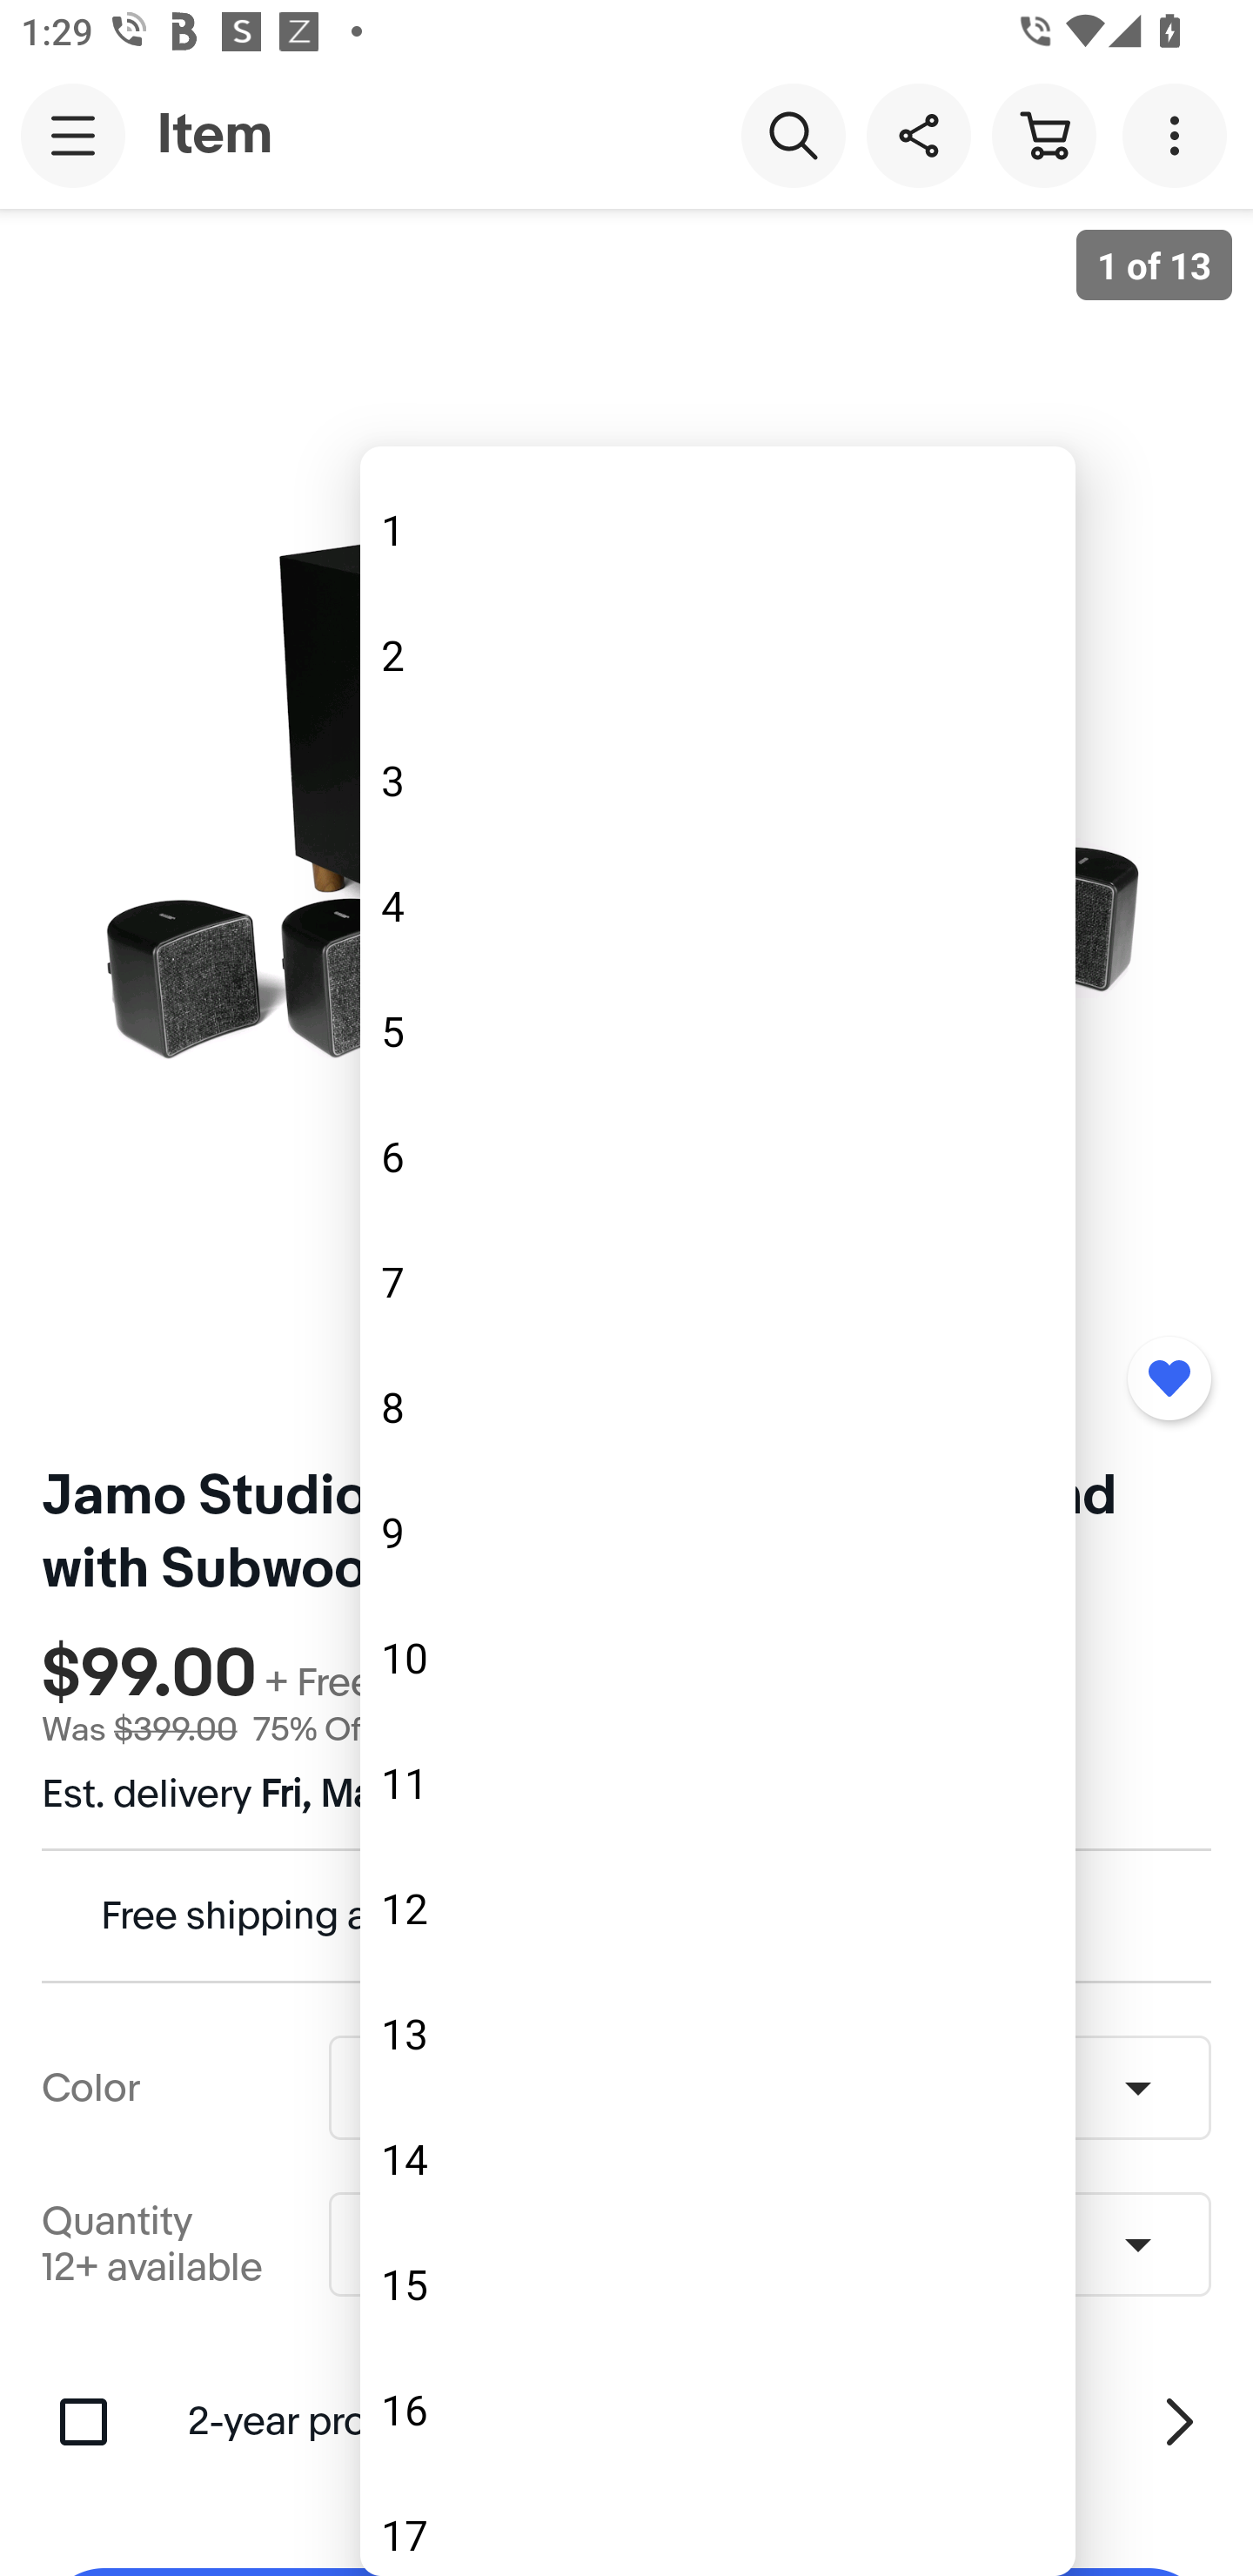 The height and width of the screenshot is (2576, 1253). I want to click on 14, so click(717, 2158).